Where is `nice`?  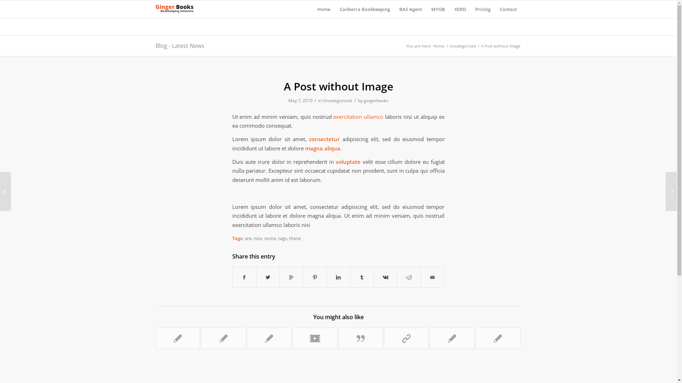
nice is located at coordinates (258, 238).